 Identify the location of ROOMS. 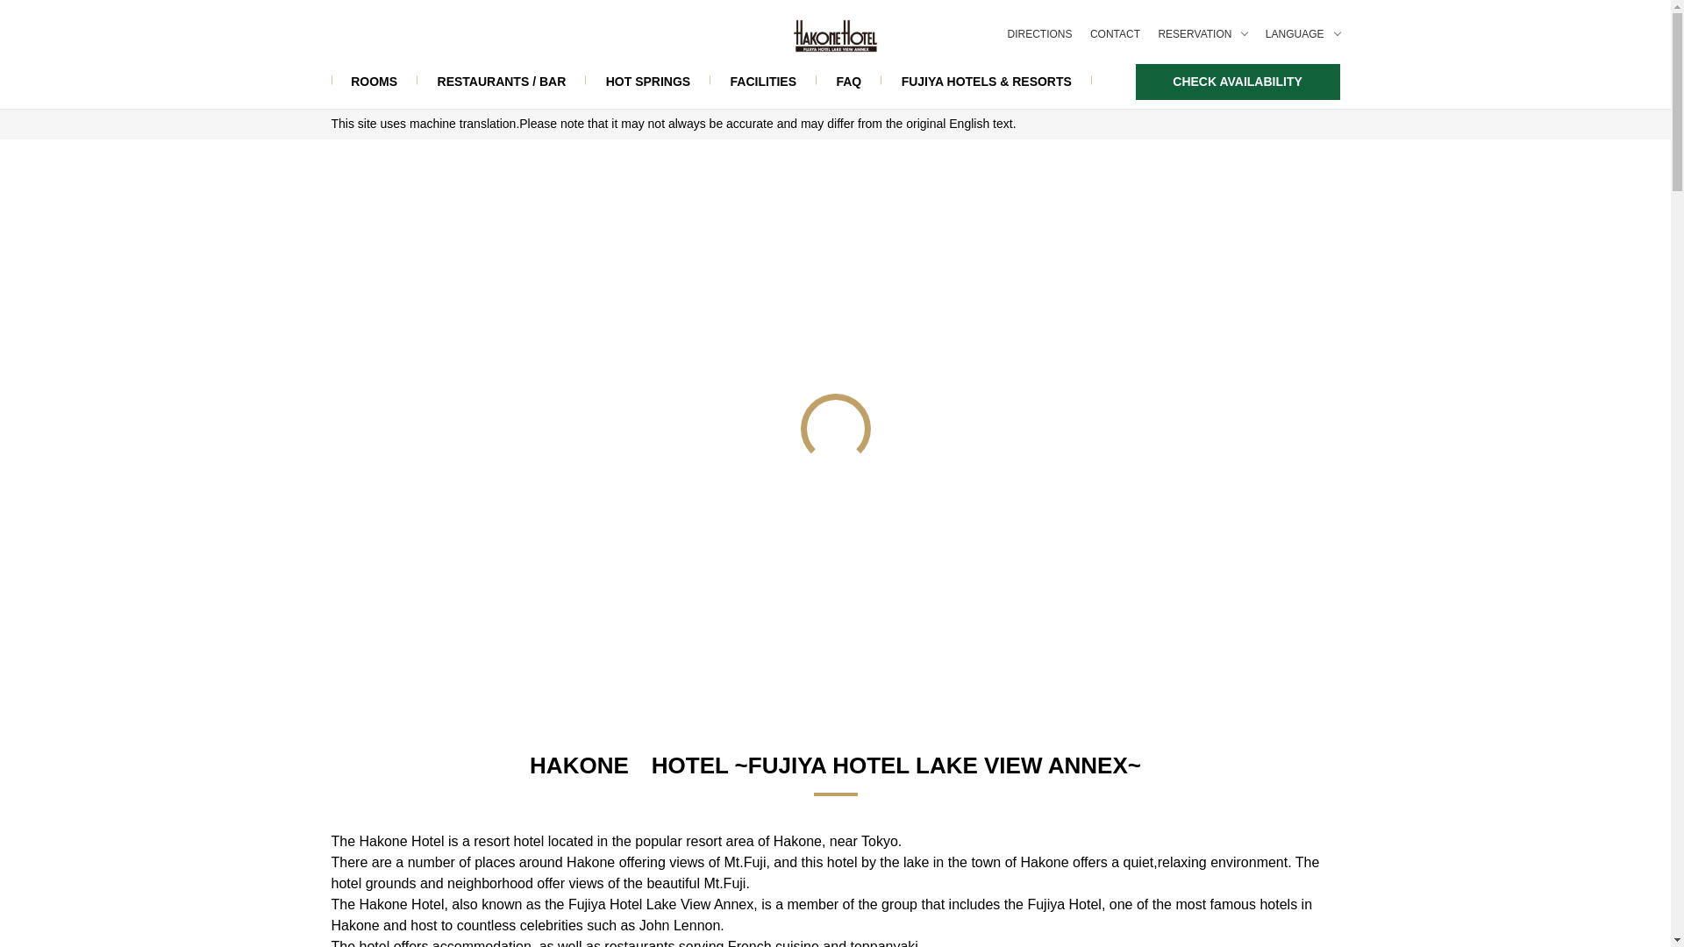
(375, 82).